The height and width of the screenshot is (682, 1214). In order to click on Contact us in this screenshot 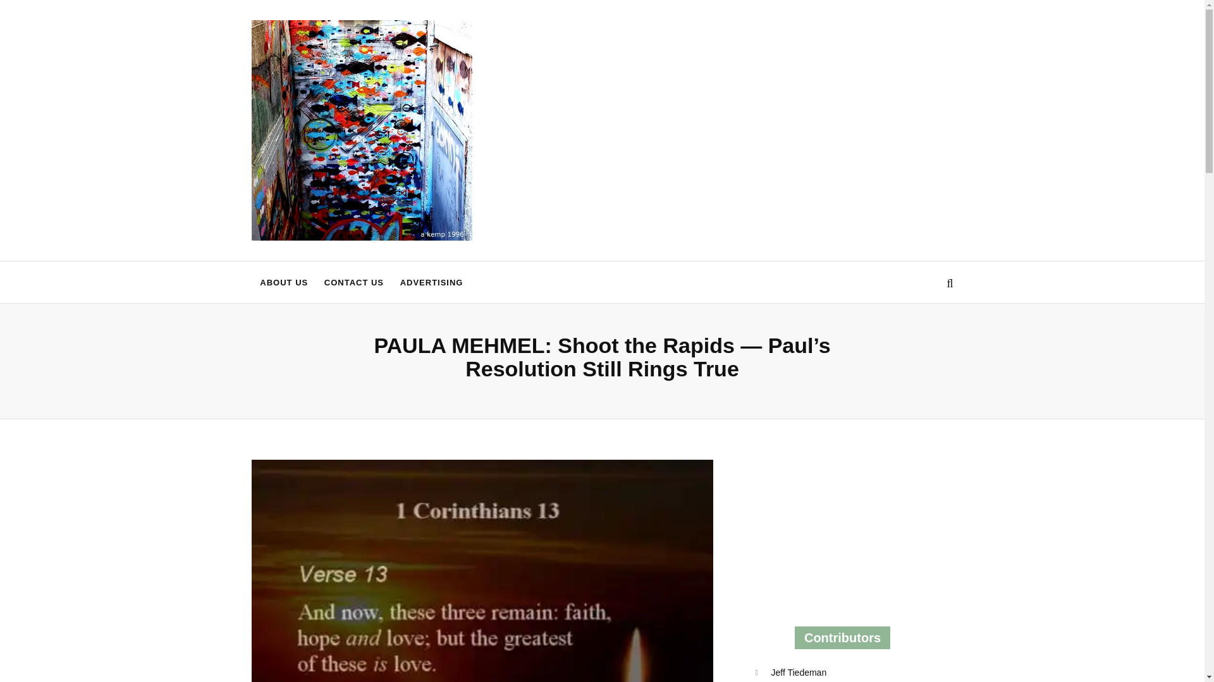, I will do `click(354, 282)`.